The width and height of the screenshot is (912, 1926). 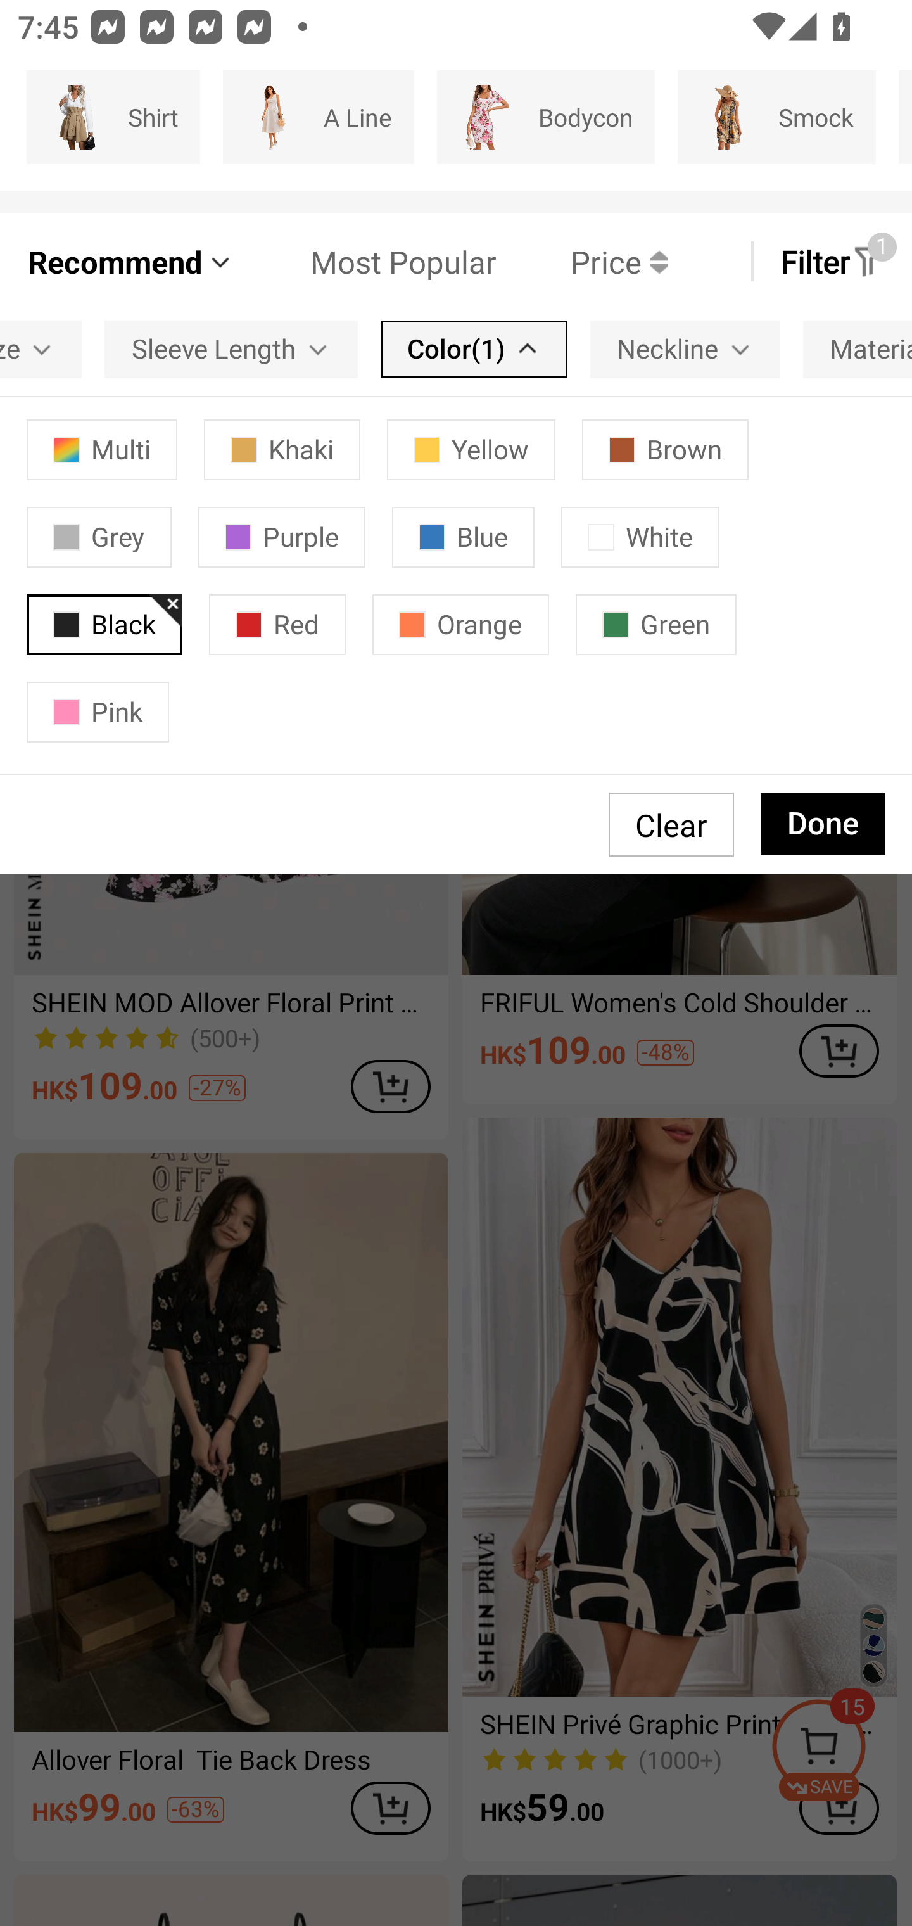 I want to click on Recommend, so click(x=130, y=262).